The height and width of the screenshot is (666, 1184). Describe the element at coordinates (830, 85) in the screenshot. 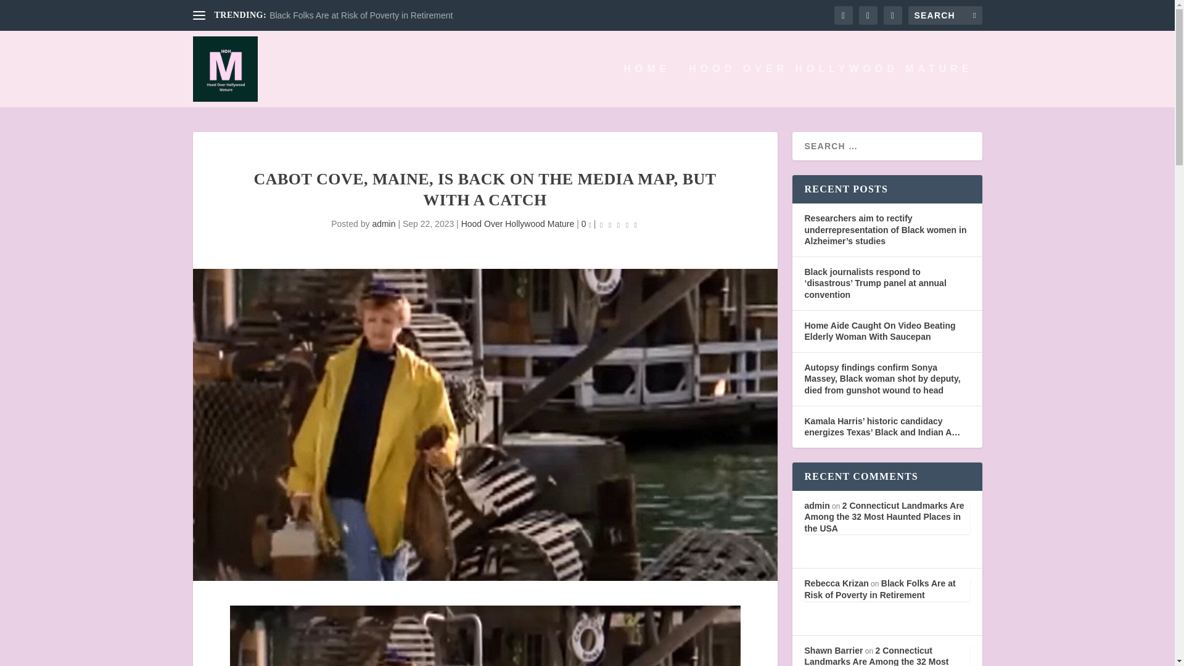

I see `HOOD OVER HOLLYWOOD MATURE` at that location.